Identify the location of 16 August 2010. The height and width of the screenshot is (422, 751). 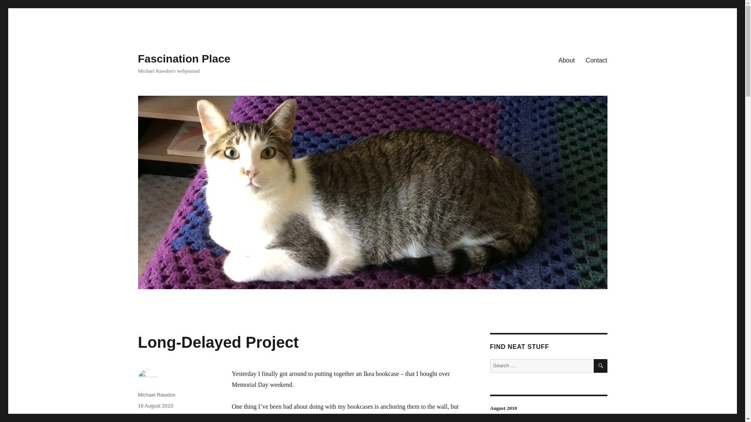
(155, 406).